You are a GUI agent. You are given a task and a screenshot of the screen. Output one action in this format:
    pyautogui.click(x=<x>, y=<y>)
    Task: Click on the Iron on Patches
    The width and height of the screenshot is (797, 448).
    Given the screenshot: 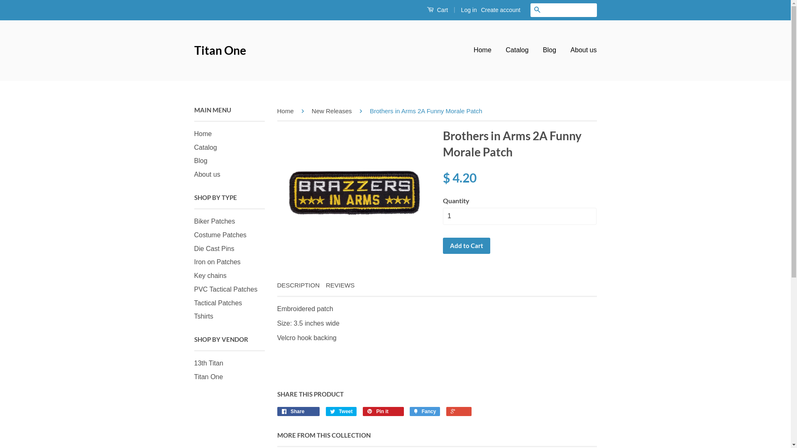 What is the action you would take?
    pyautogui.click(x=218, y=262)
    